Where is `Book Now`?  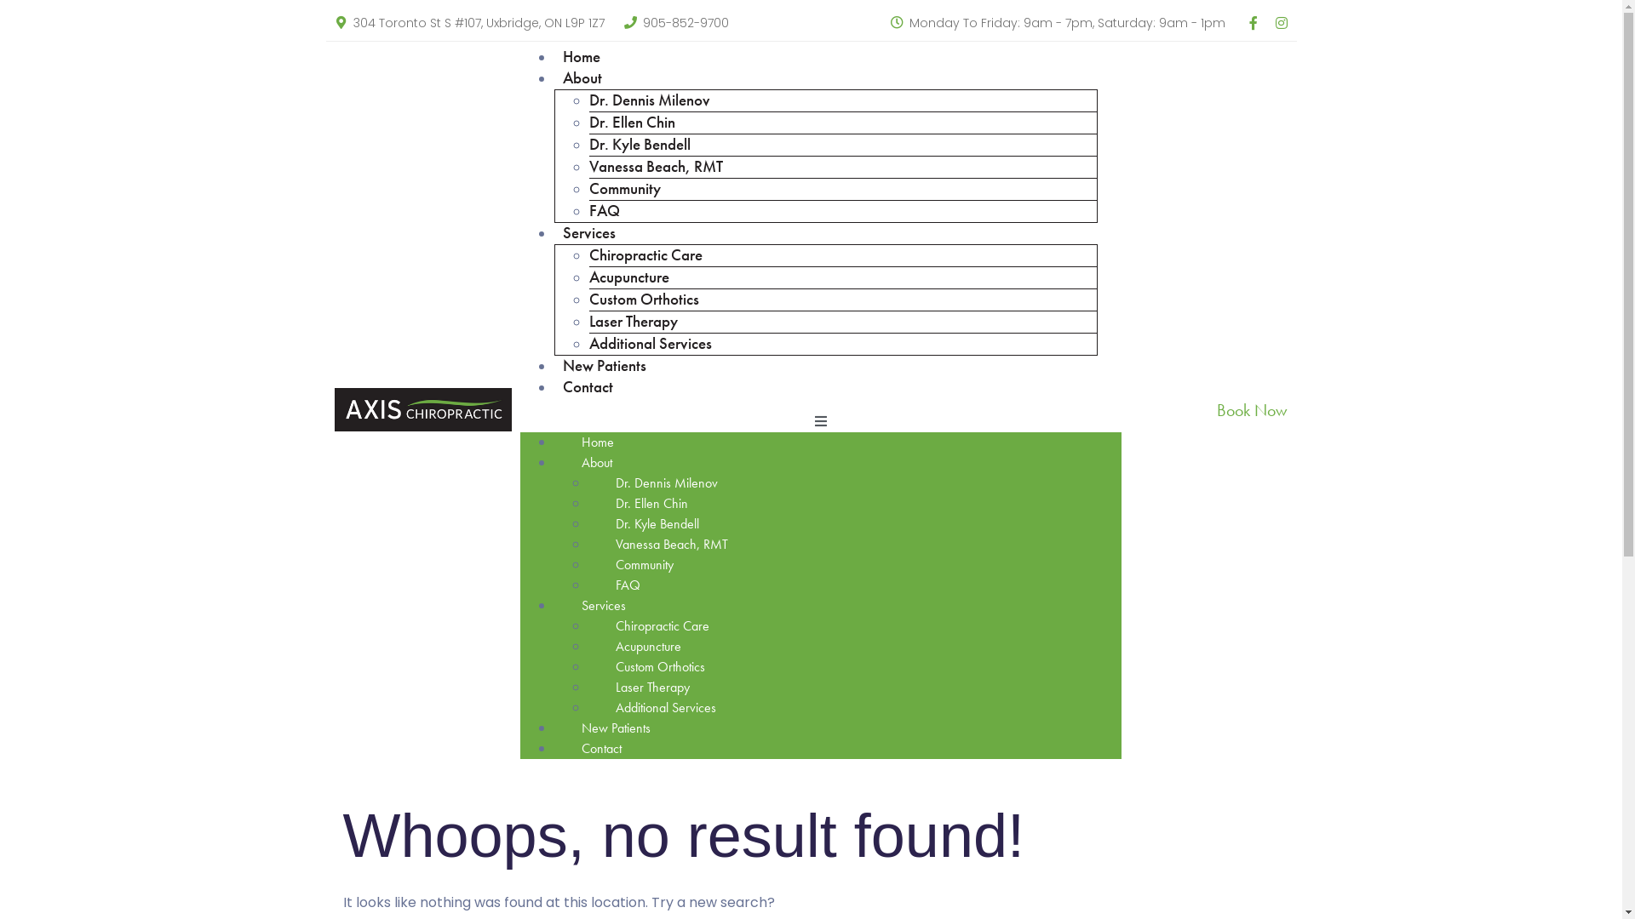 Book Now is located at coordinates (1252, 410).